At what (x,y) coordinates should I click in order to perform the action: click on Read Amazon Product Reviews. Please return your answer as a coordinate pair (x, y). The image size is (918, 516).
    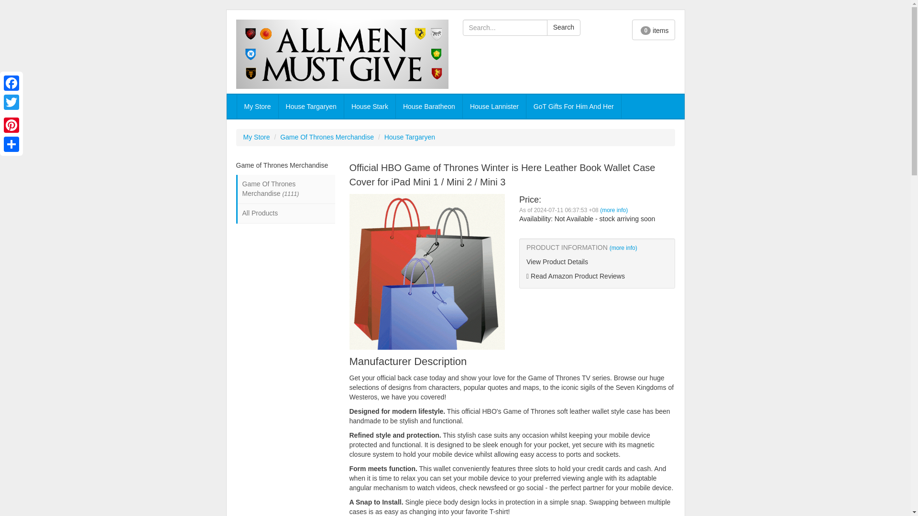
    Looking at the image, I should click on (597, 276).